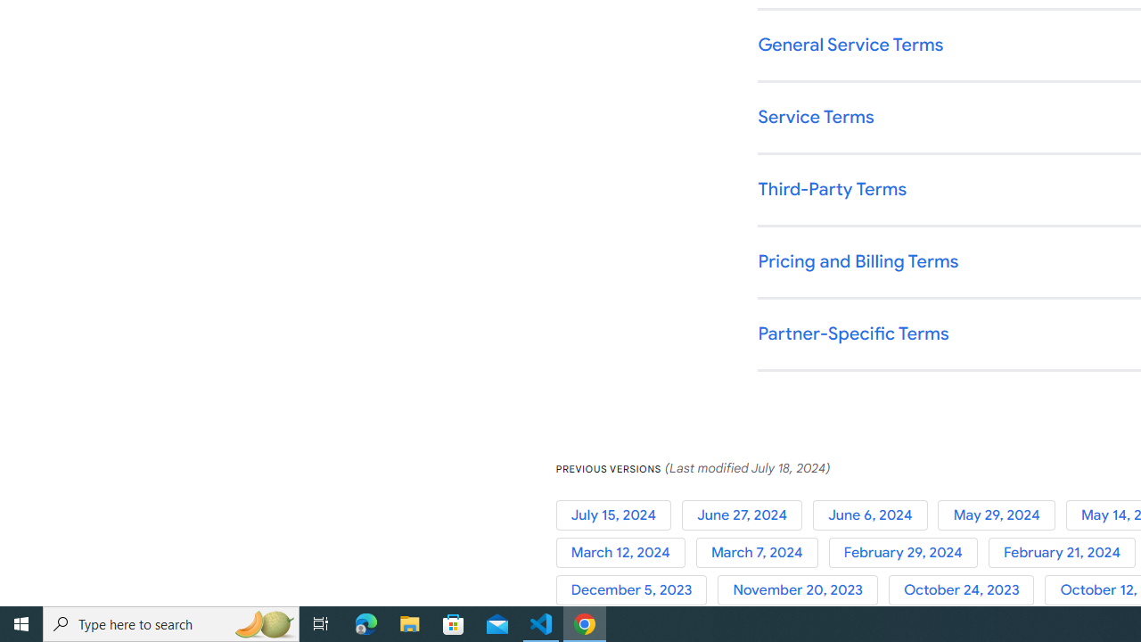  I want to click on December 5, 2023, so click(636, 590).